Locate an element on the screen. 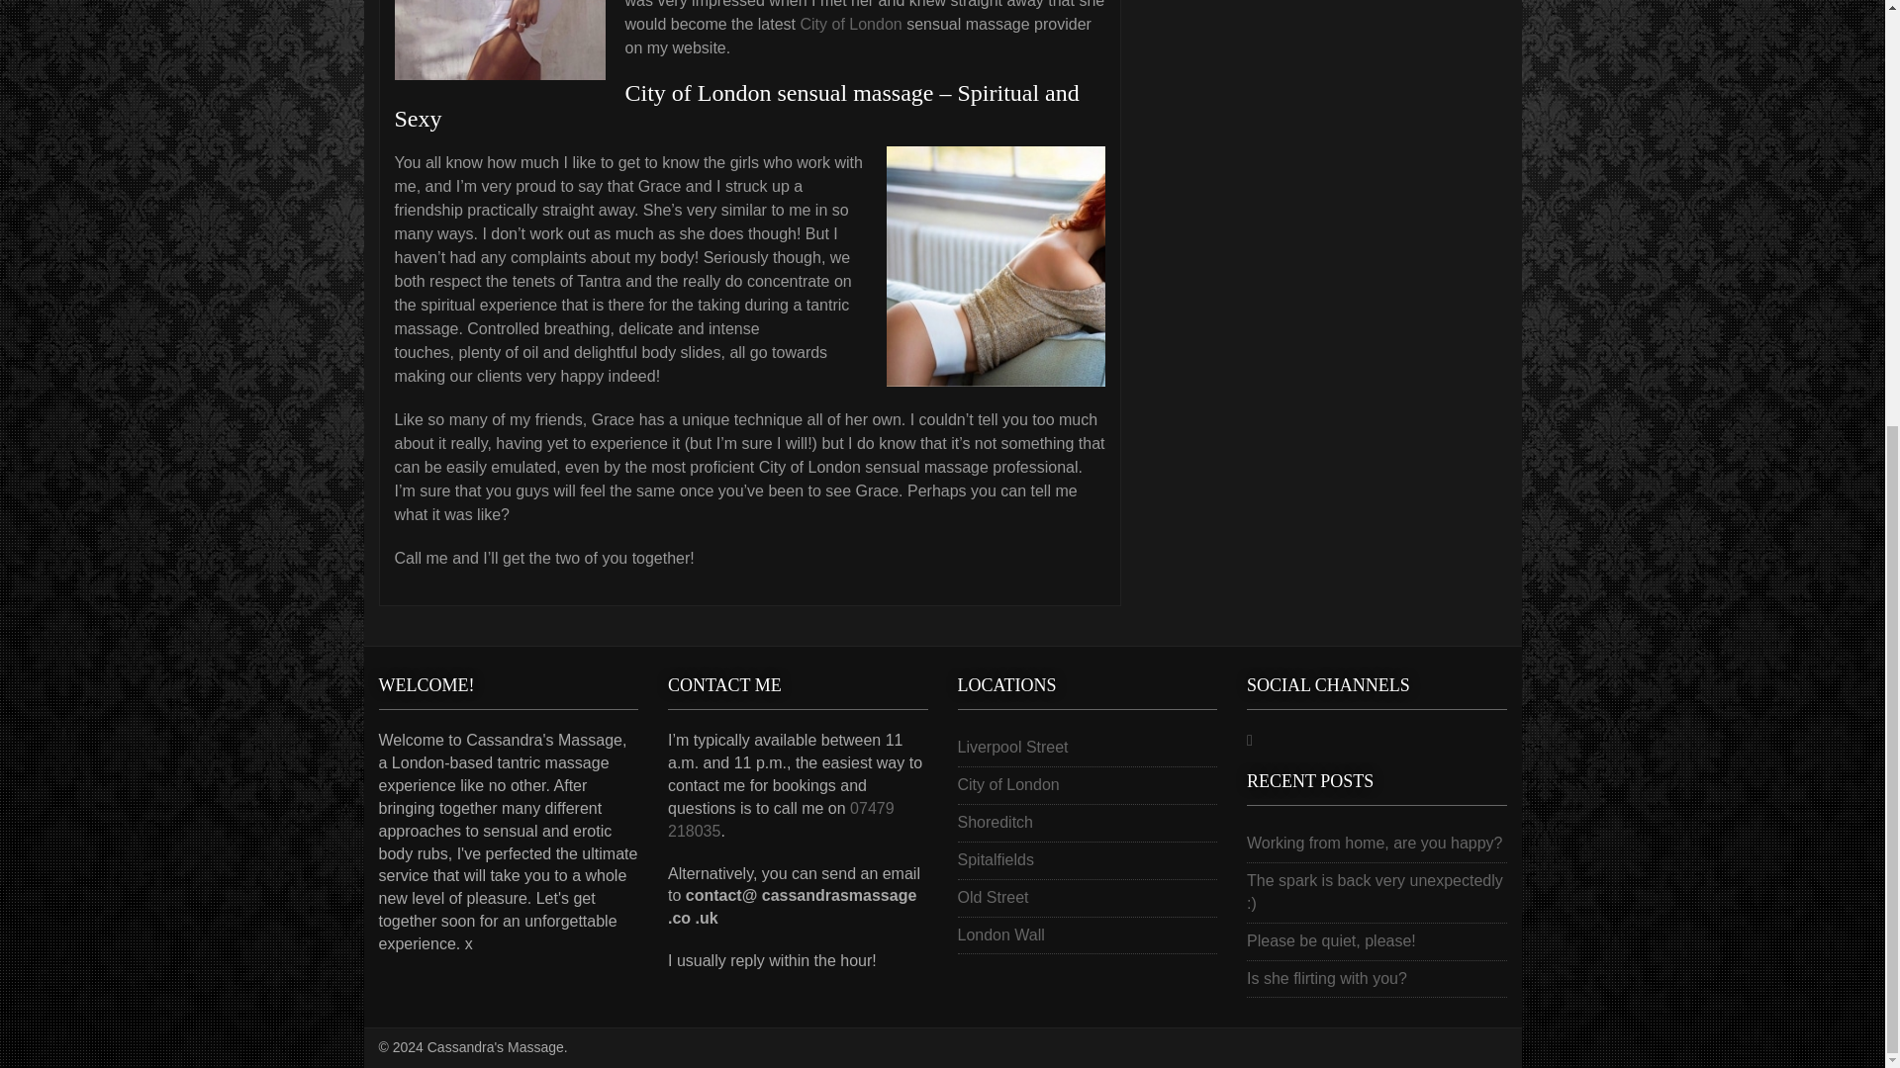  City of London is located at coordinates (1008, 785).